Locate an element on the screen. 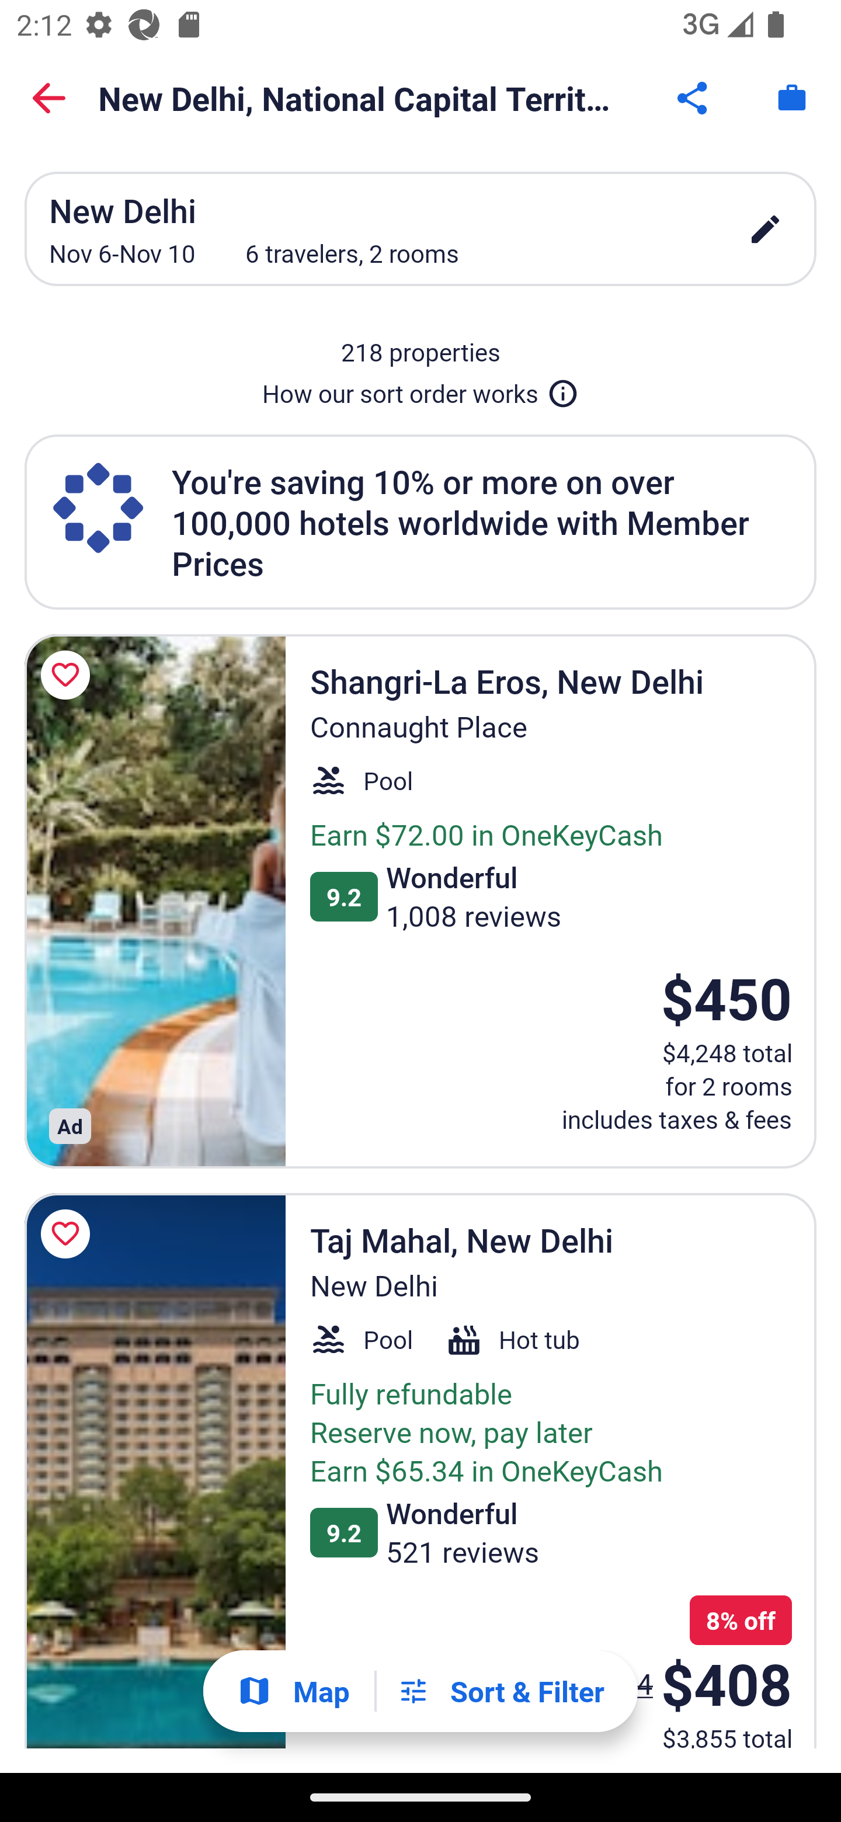 This screenshot has width=841, height=1822. Filters Sort & Filter Filters Button is located at coordinates (501, 1691).